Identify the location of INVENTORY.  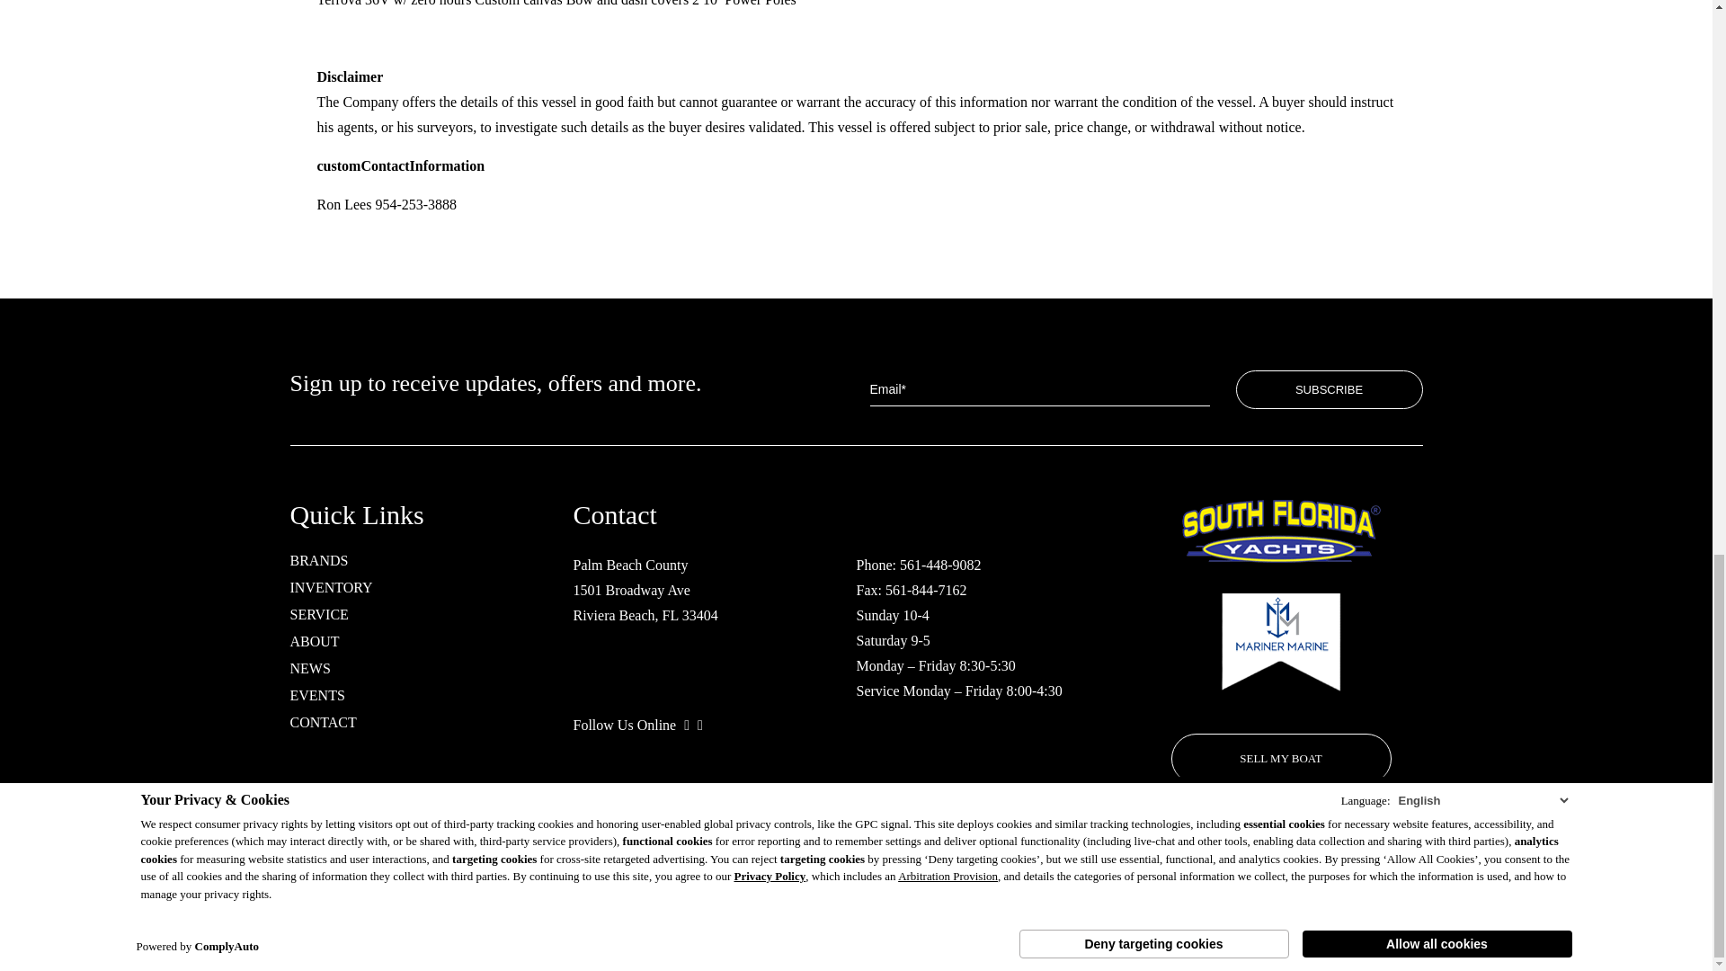
(331, 588).